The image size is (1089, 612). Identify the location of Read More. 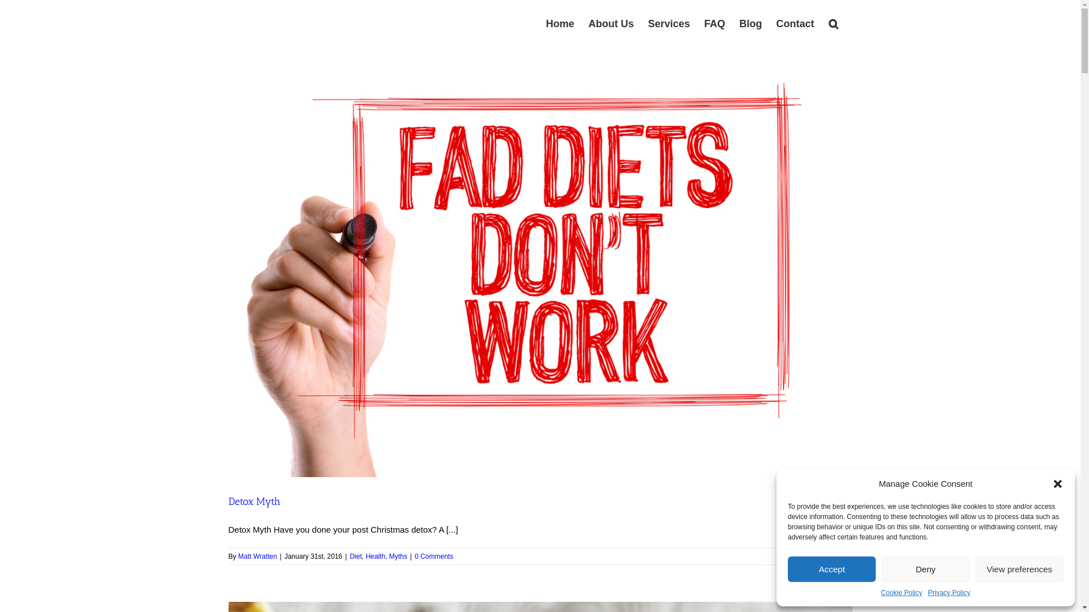
(835, 556).